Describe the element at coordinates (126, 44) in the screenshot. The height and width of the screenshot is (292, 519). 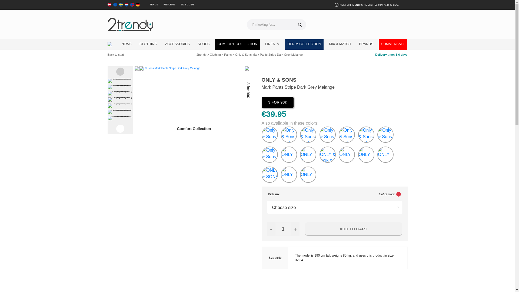
I see `News` at that location.